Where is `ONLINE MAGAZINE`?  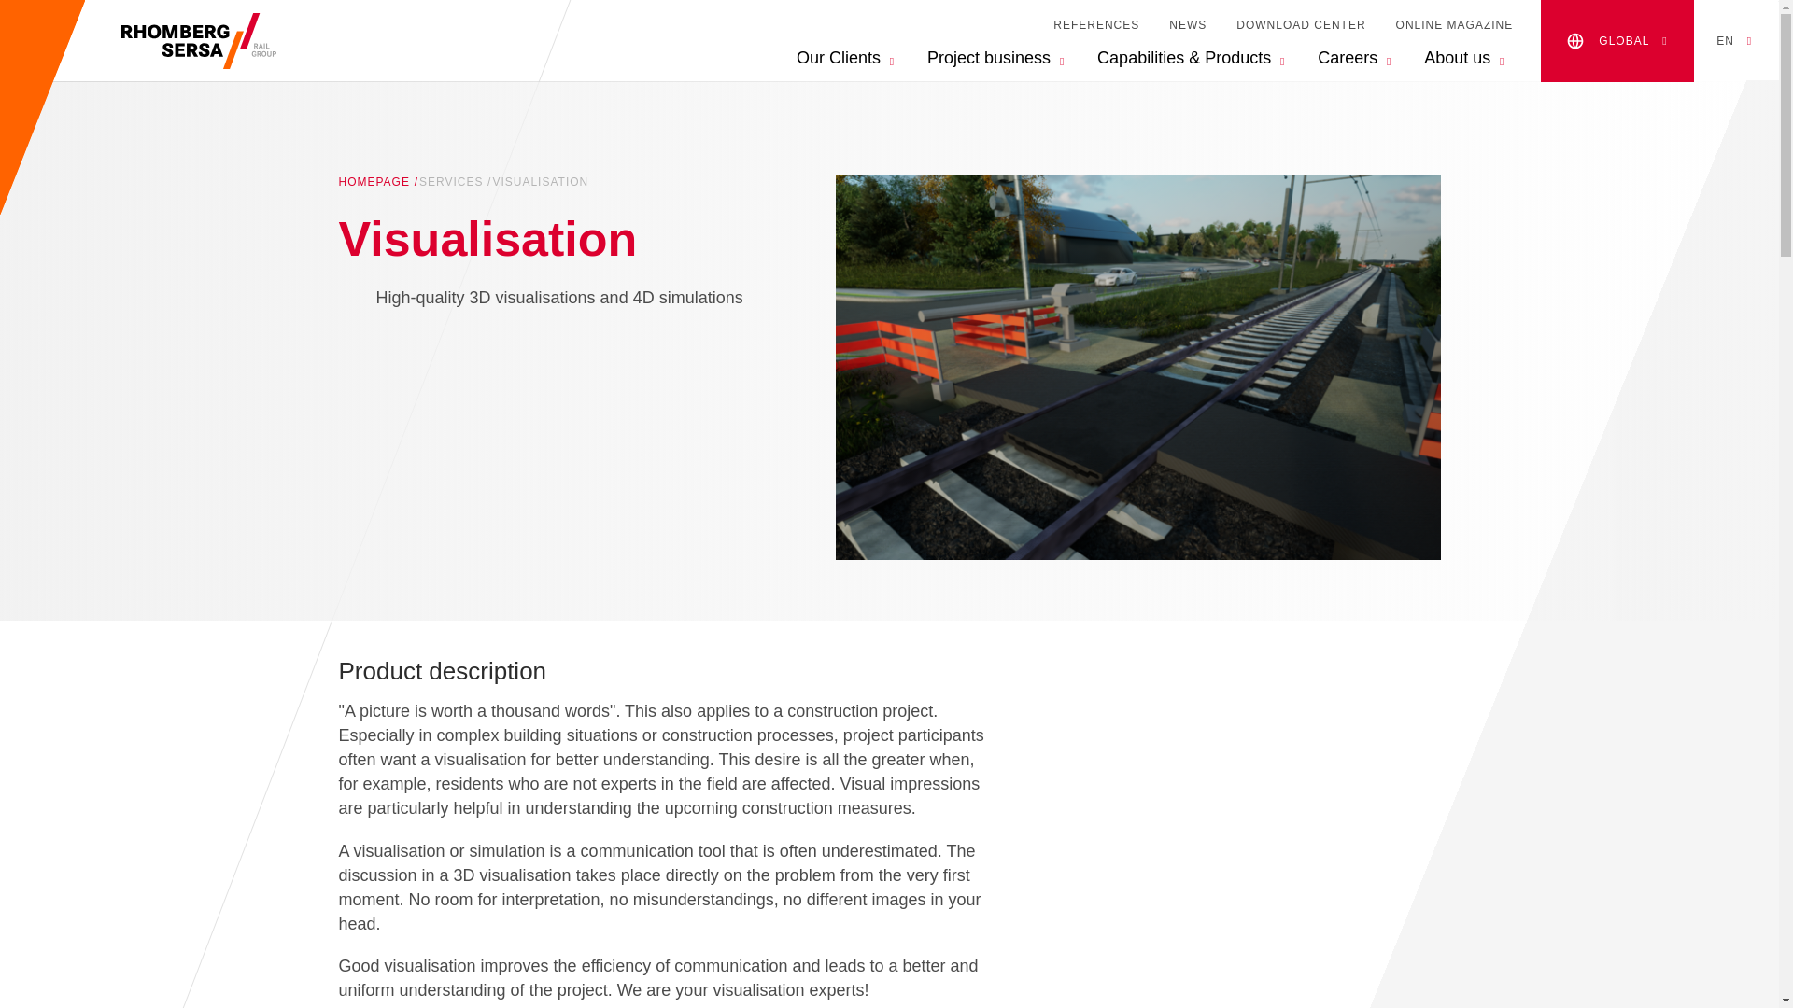
ONLINE MAGAZINE is located at coordinates (1455, 25).